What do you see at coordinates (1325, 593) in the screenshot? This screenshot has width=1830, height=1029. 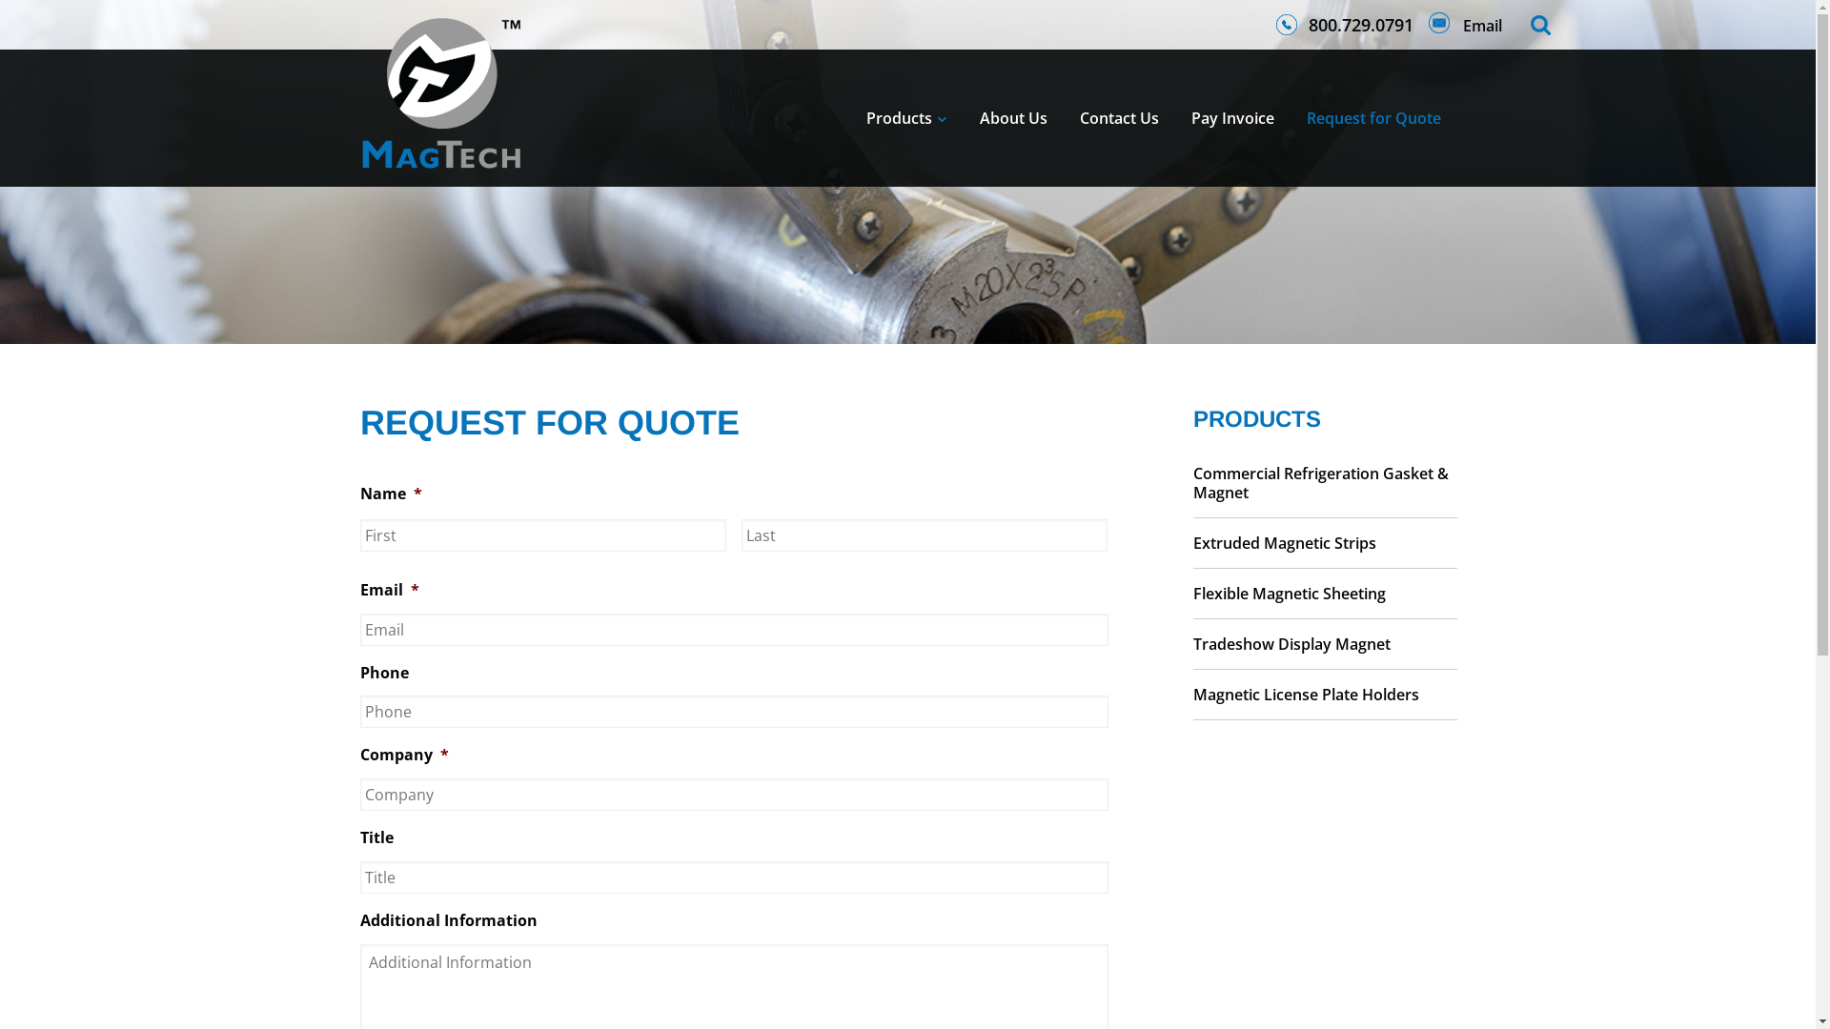 I see `Flexible Magnetic Sheeting` at bounding box center [1325, 593].